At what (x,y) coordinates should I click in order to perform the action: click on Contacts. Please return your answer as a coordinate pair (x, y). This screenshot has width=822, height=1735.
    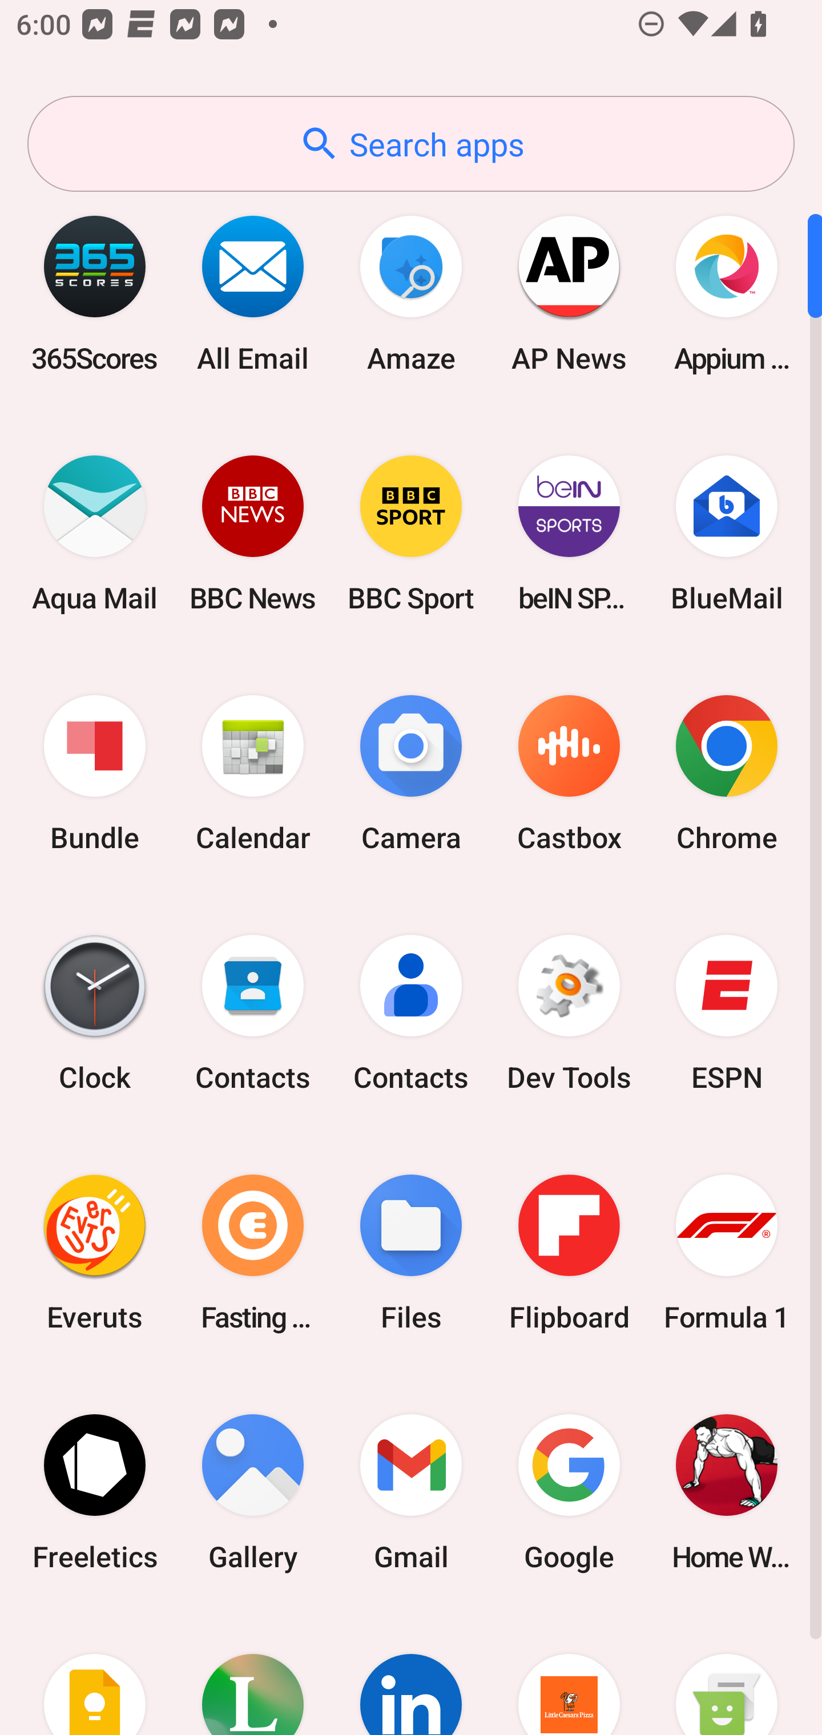
    Looking at the image, I should click on (411, 1013).